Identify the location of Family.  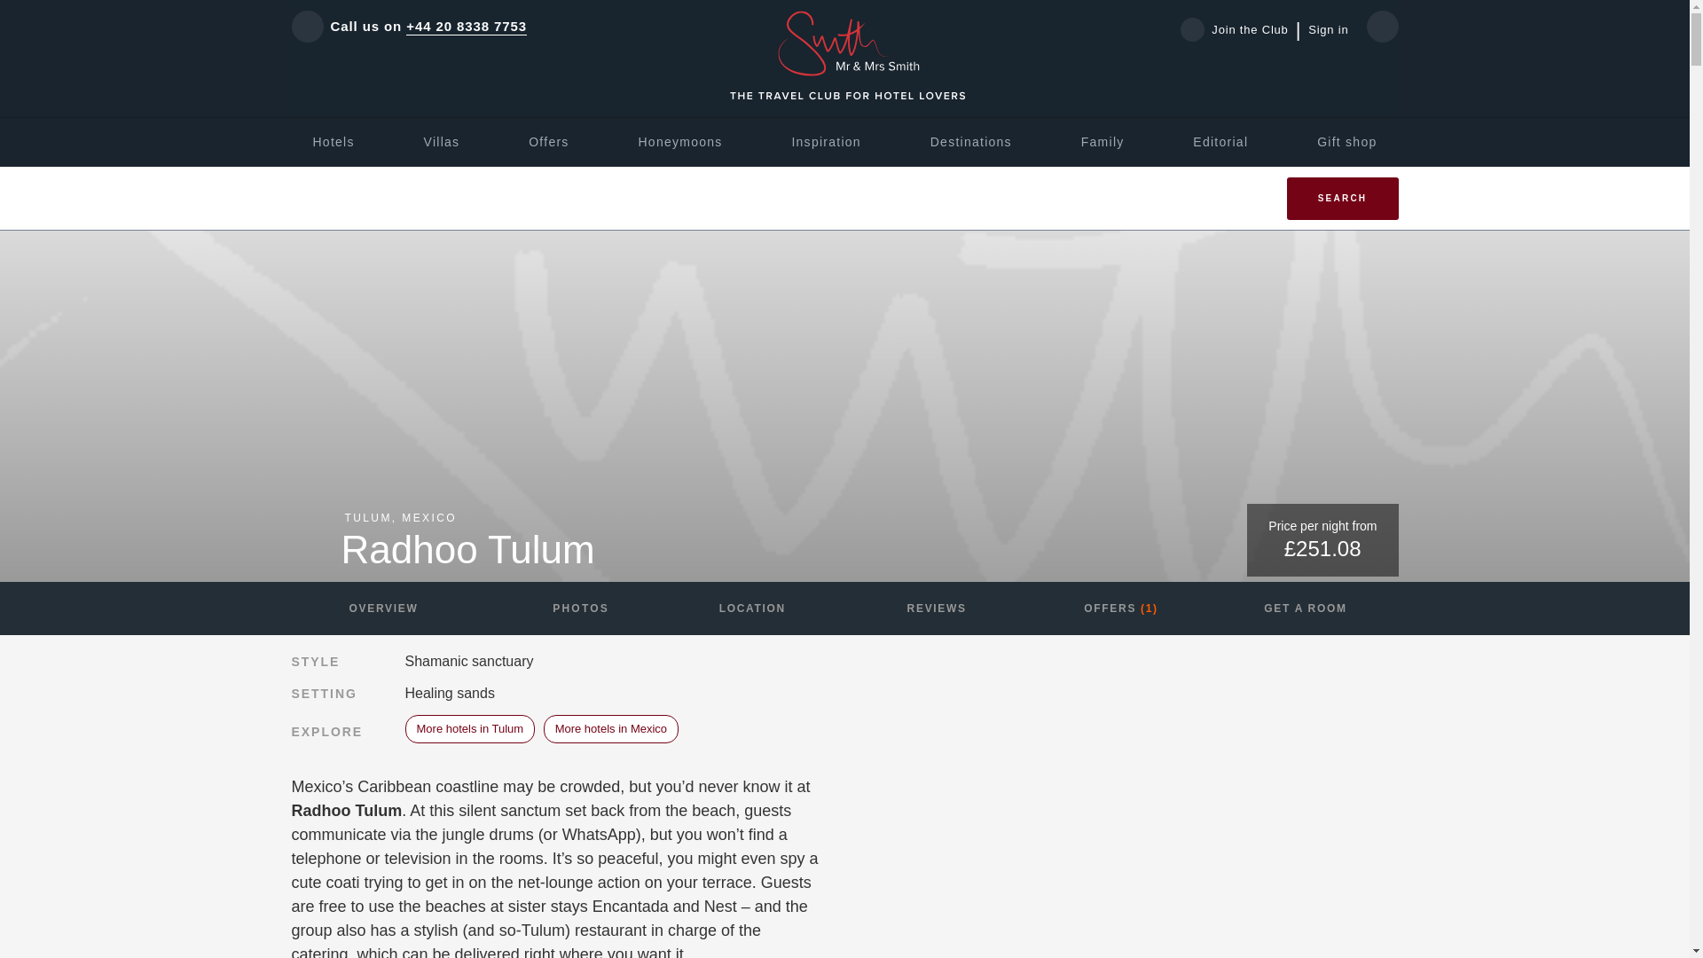
(1103, 141).